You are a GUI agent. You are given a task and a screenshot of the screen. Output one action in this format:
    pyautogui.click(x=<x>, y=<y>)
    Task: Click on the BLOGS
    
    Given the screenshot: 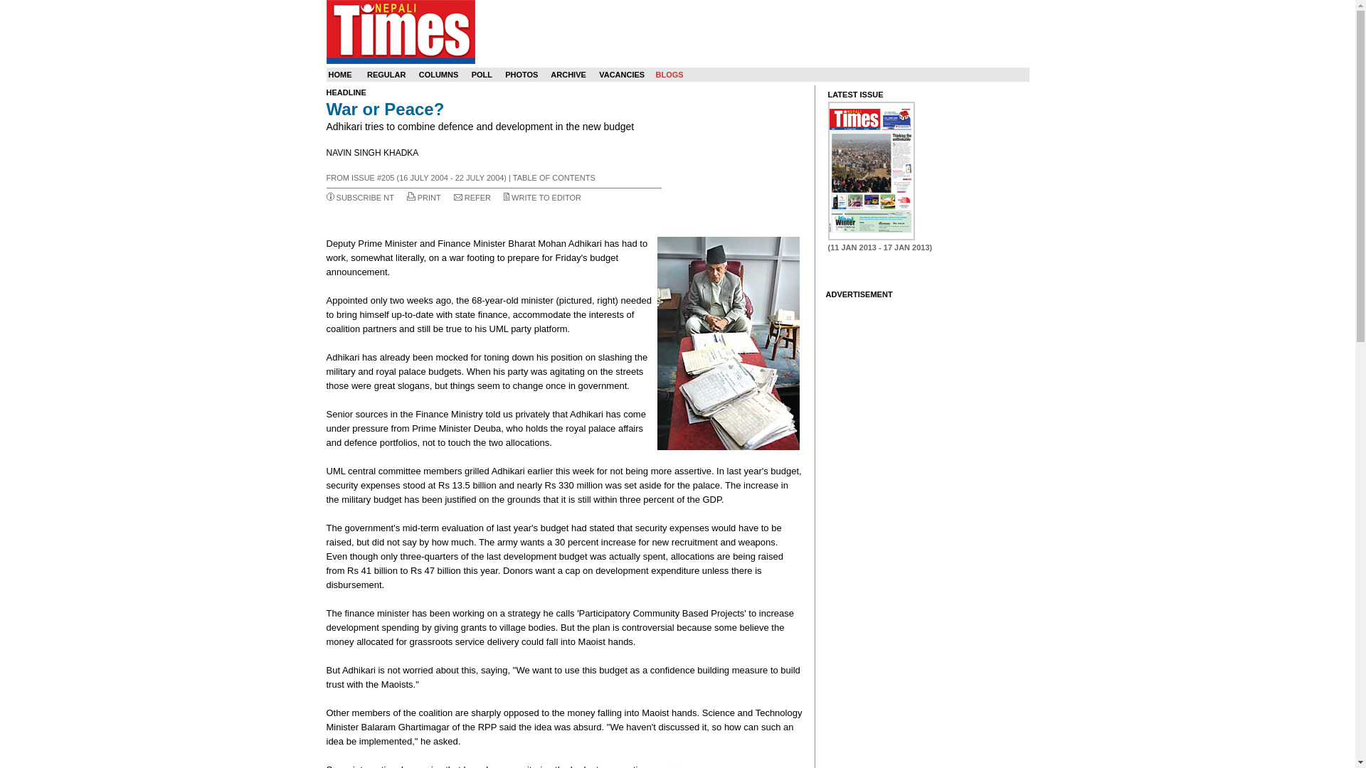 What is the action you would take?
    pyautogui.click(x=669, y=75)
    